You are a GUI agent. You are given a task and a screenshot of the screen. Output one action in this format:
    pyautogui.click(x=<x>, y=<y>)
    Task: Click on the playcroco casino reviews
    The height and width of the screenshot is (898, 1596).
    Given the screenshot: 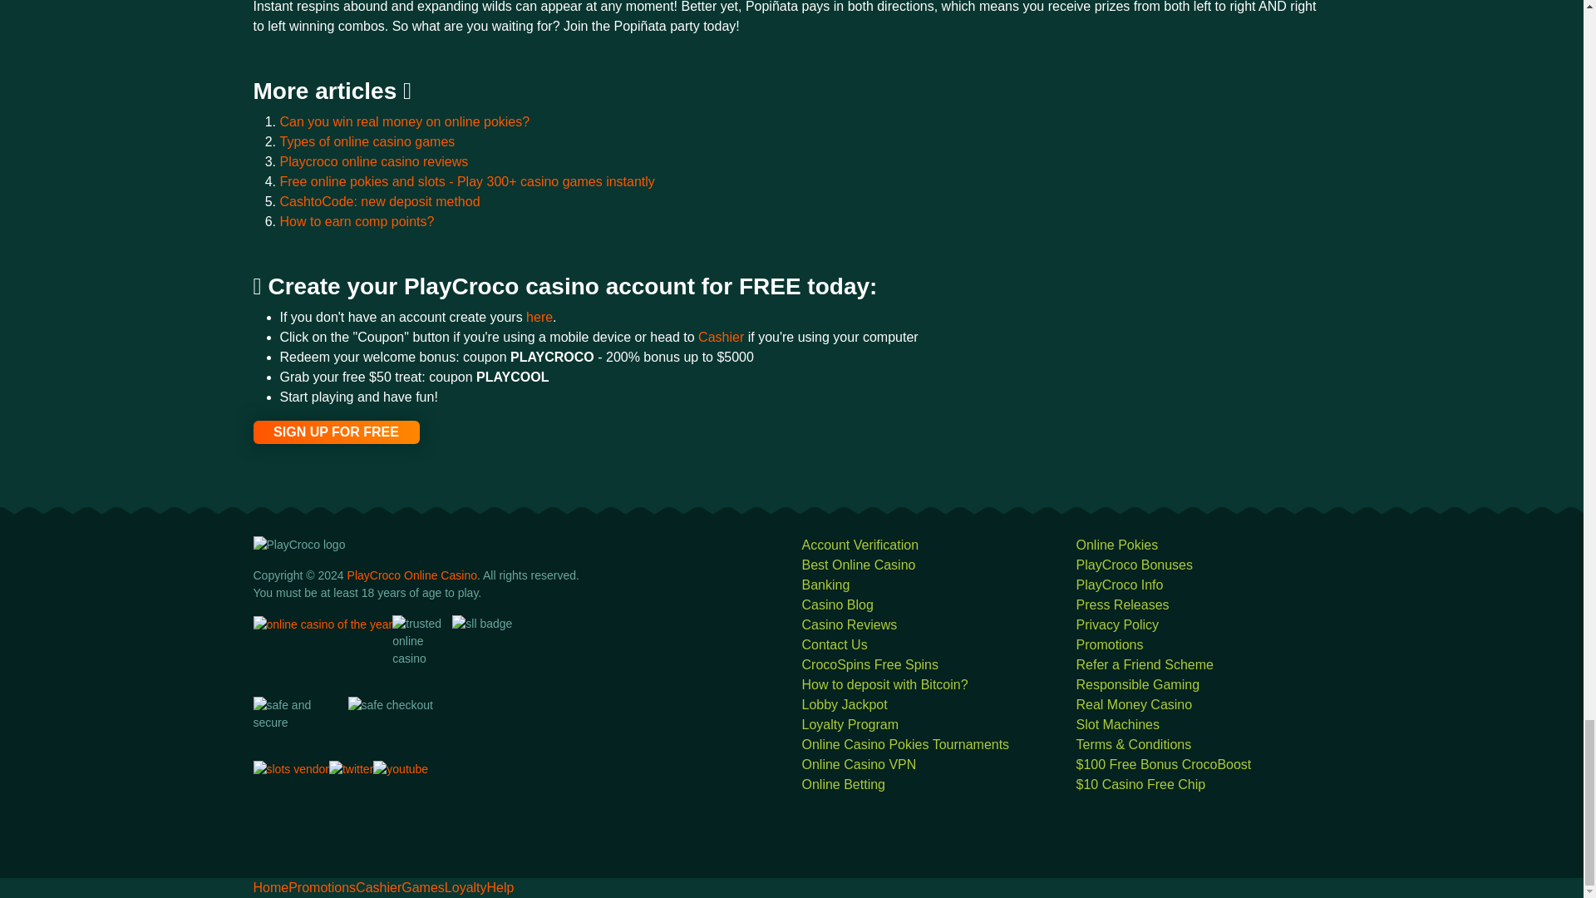 What is the action you would take?
    pyautogui.click(x=373, y=161)
    